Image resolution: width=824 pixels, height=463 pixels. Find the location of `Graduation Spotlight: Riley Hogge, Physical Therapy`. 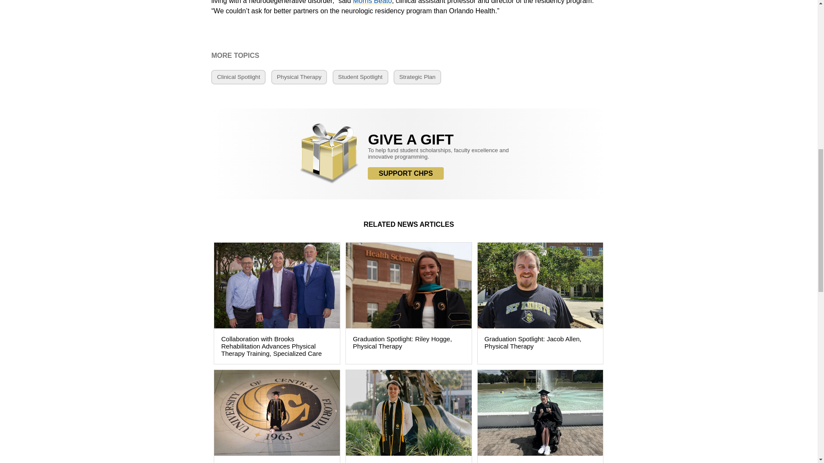

Graduation Spotlight: Riley Hogge, Physical Therapy is located at coordinates (409, 303).